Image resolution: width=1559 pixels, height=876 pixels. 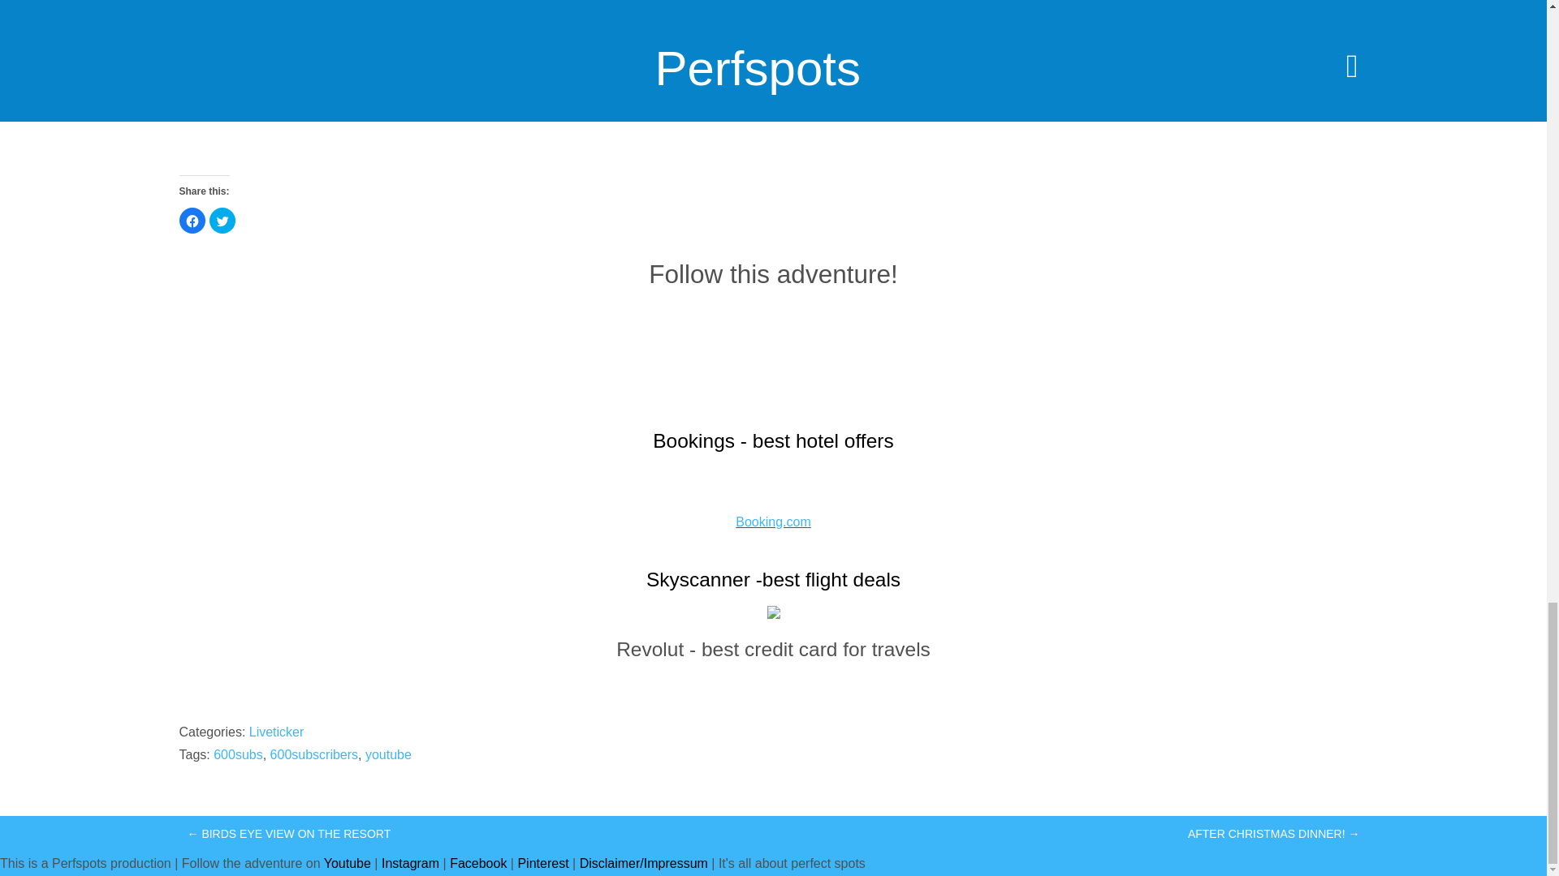 What do you see at coordinates (411, 863) in the screenshot?
I see `Instagram` at bounding box center [411, 863].